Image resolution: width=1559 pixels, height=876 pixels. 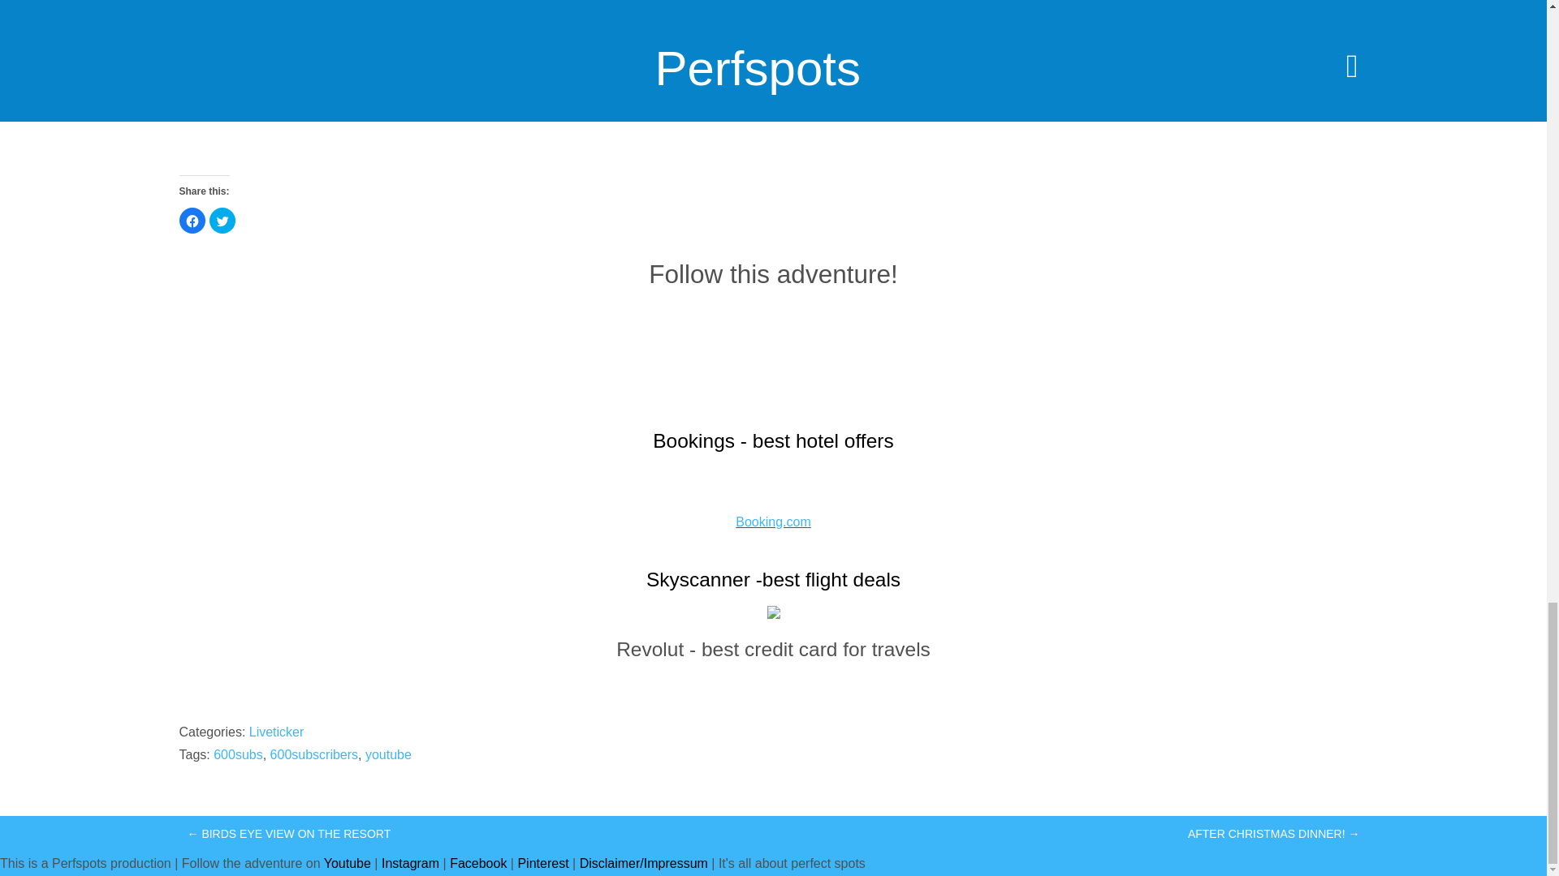 What do you see at coordinates (411, 863) in the screenshot?
I see `Instagram` at bounding box center [411, 863].